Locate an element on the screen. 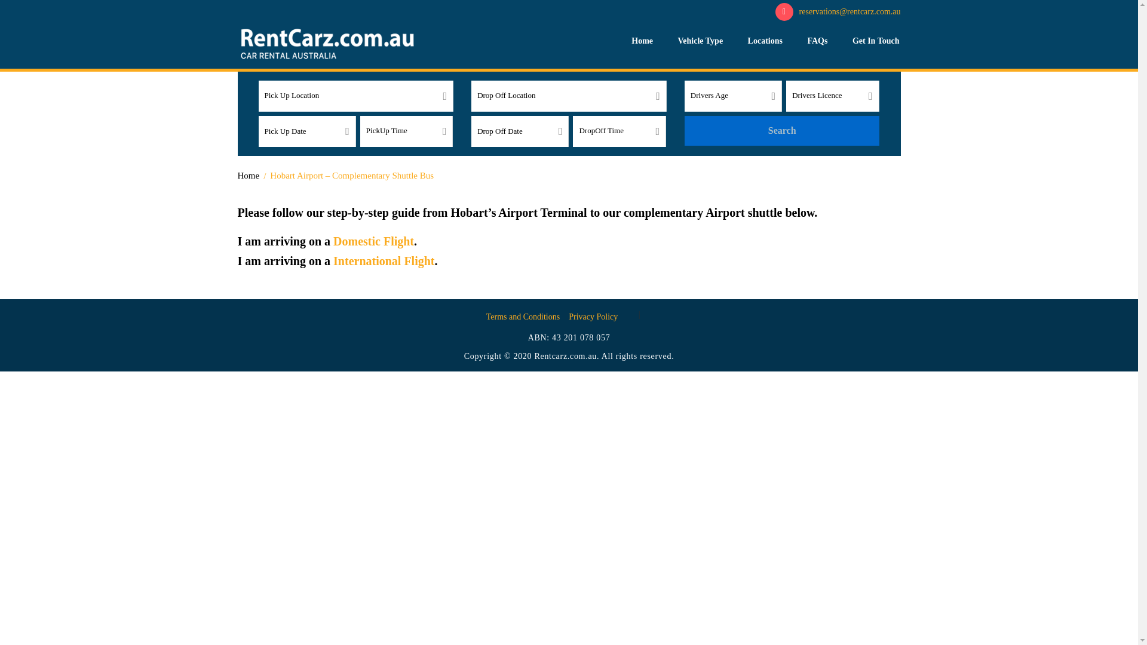  Get In Touch is located at coordinates (876, 41).